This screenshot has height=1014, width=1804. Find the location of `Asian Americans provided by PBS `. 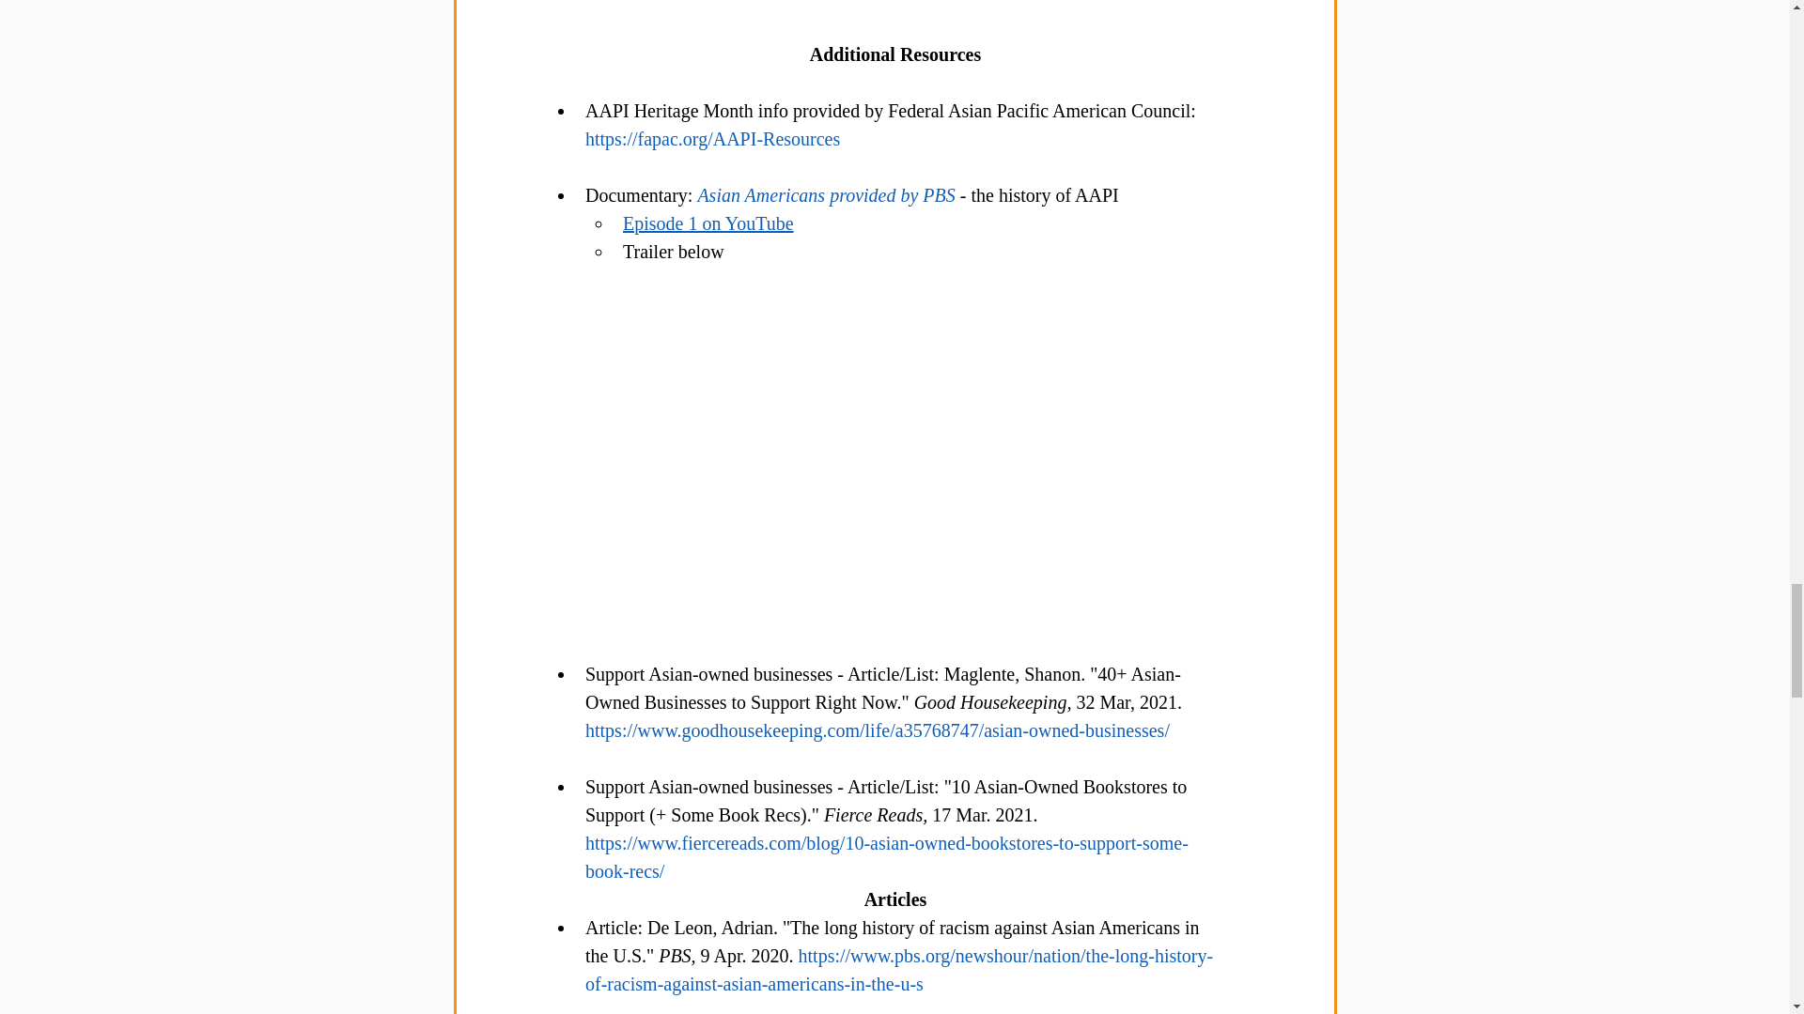

Asian Americans provided by PBS  is located at coordinates (828, 195).